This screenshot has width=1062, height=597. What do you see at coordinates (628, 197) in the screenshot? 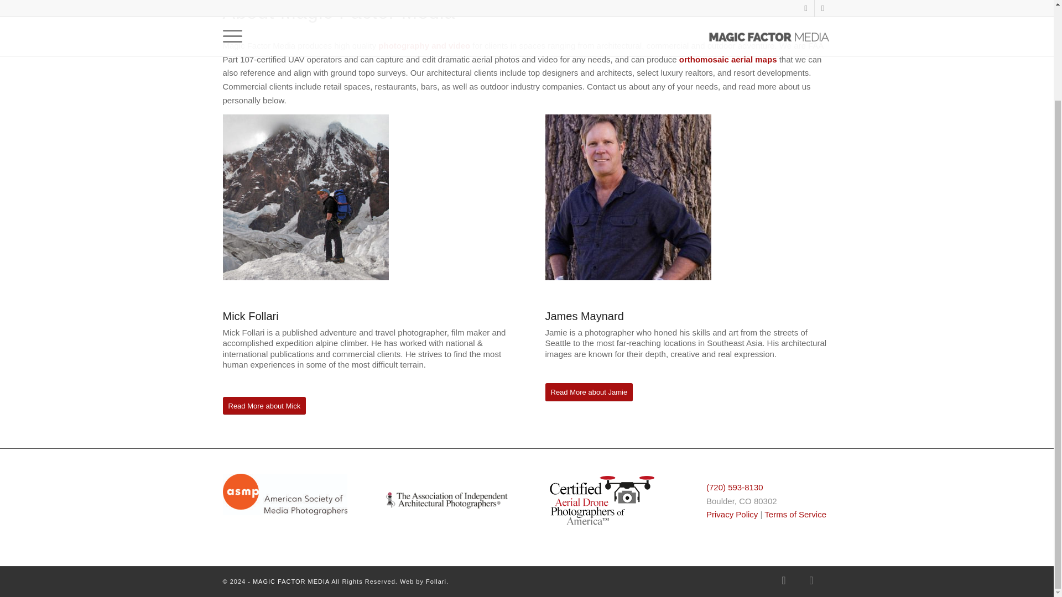
I see `Jamie Bio` at bounding box center [628, 197].